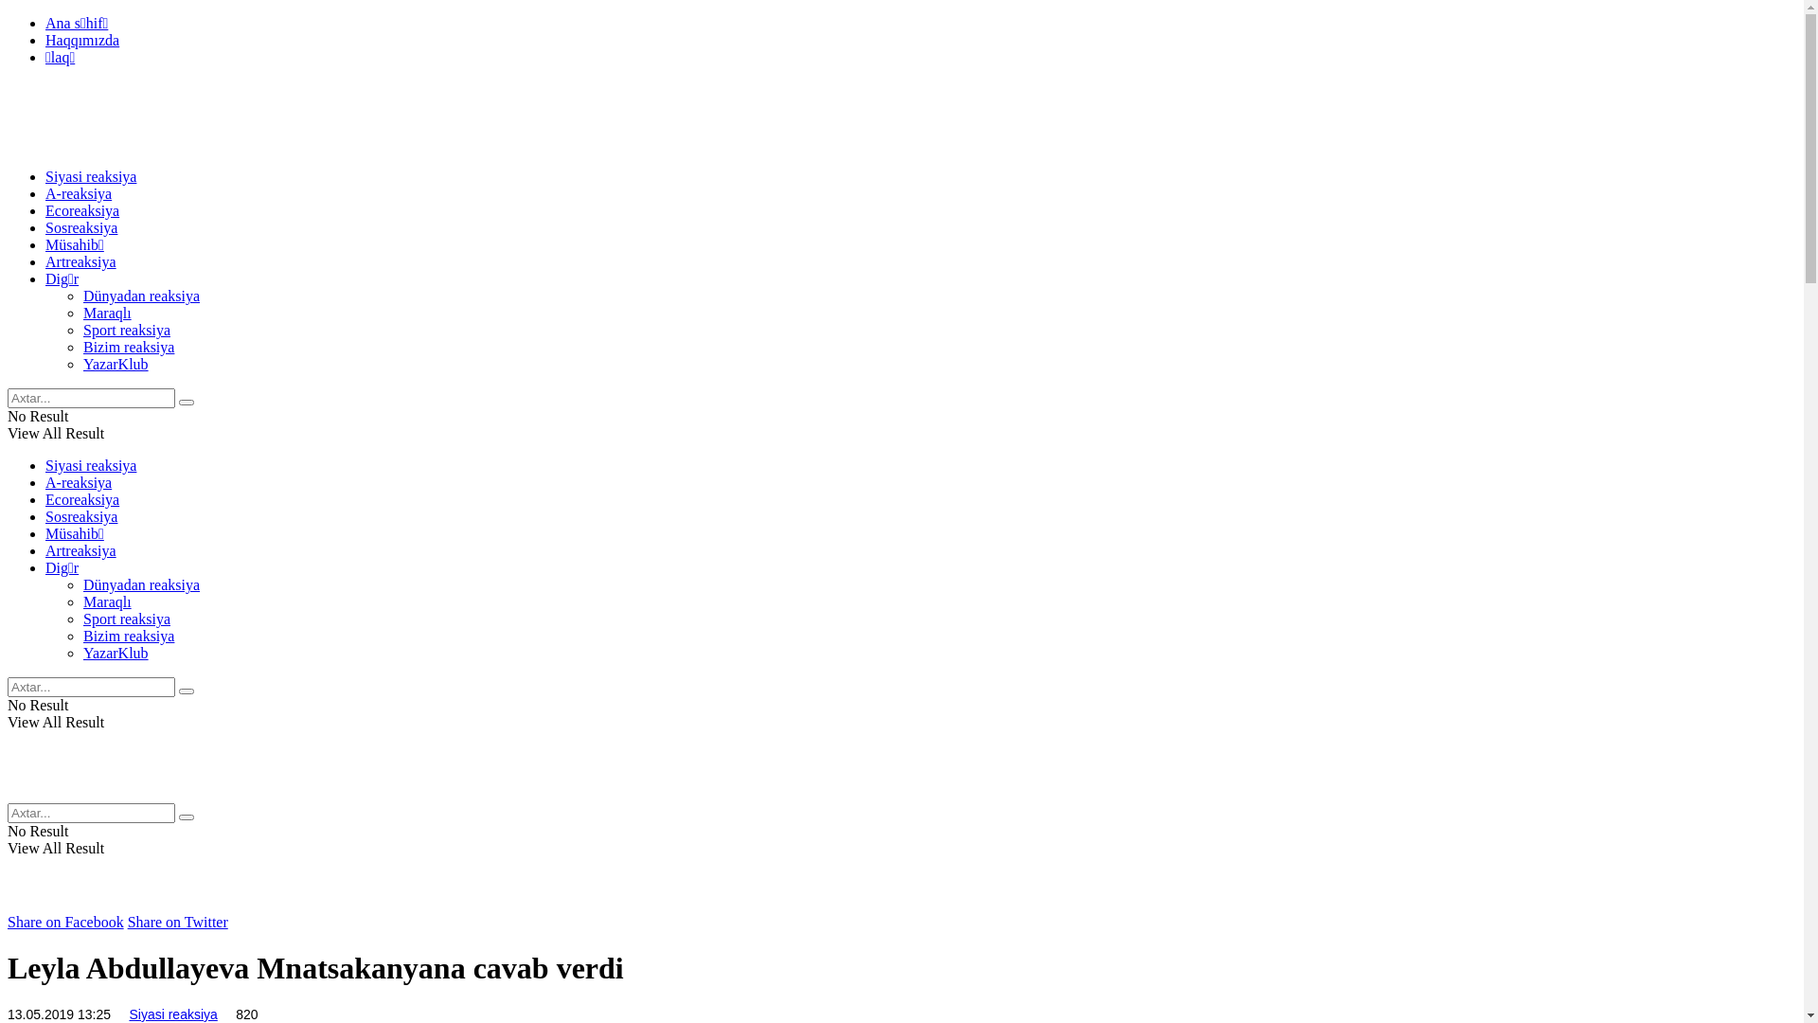 The width and height of the screenshot is (1818, 1023). I want to click on A-reaksiya, so click(79, 483).